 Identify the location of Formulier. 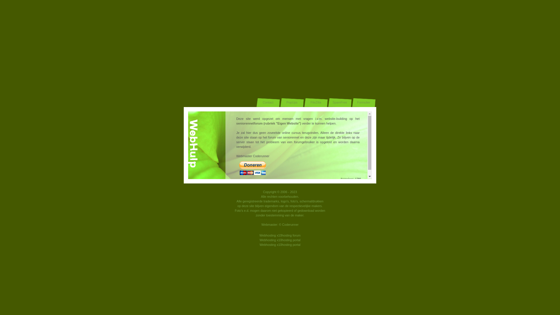
(364, 103).